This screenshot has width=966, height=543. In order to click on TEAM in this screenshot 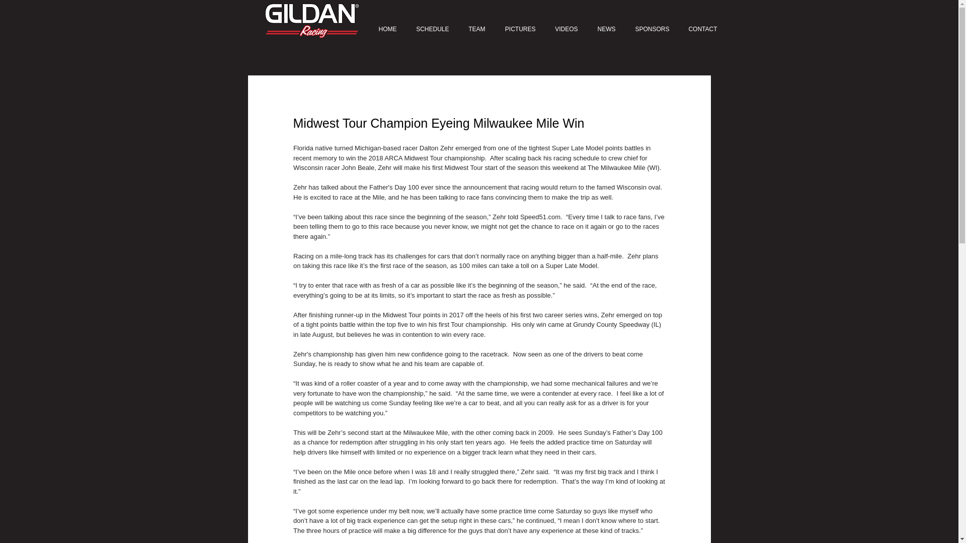, I will do `click(476, 29)`.